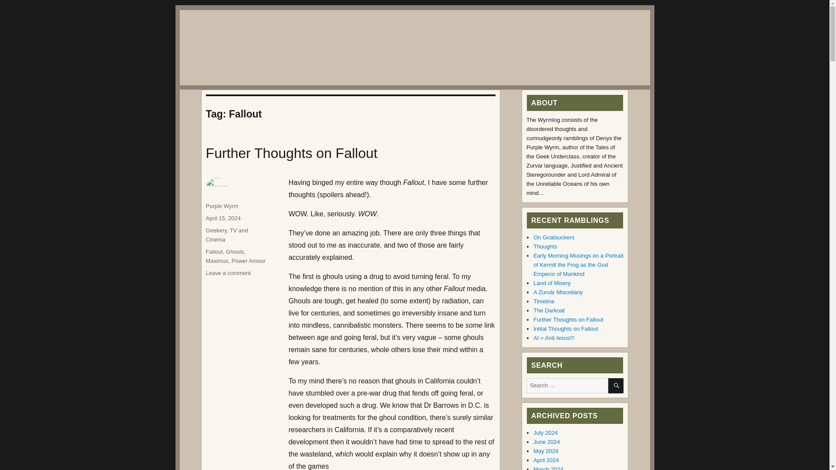  I want to click on Ghouls, so click(216, 230).